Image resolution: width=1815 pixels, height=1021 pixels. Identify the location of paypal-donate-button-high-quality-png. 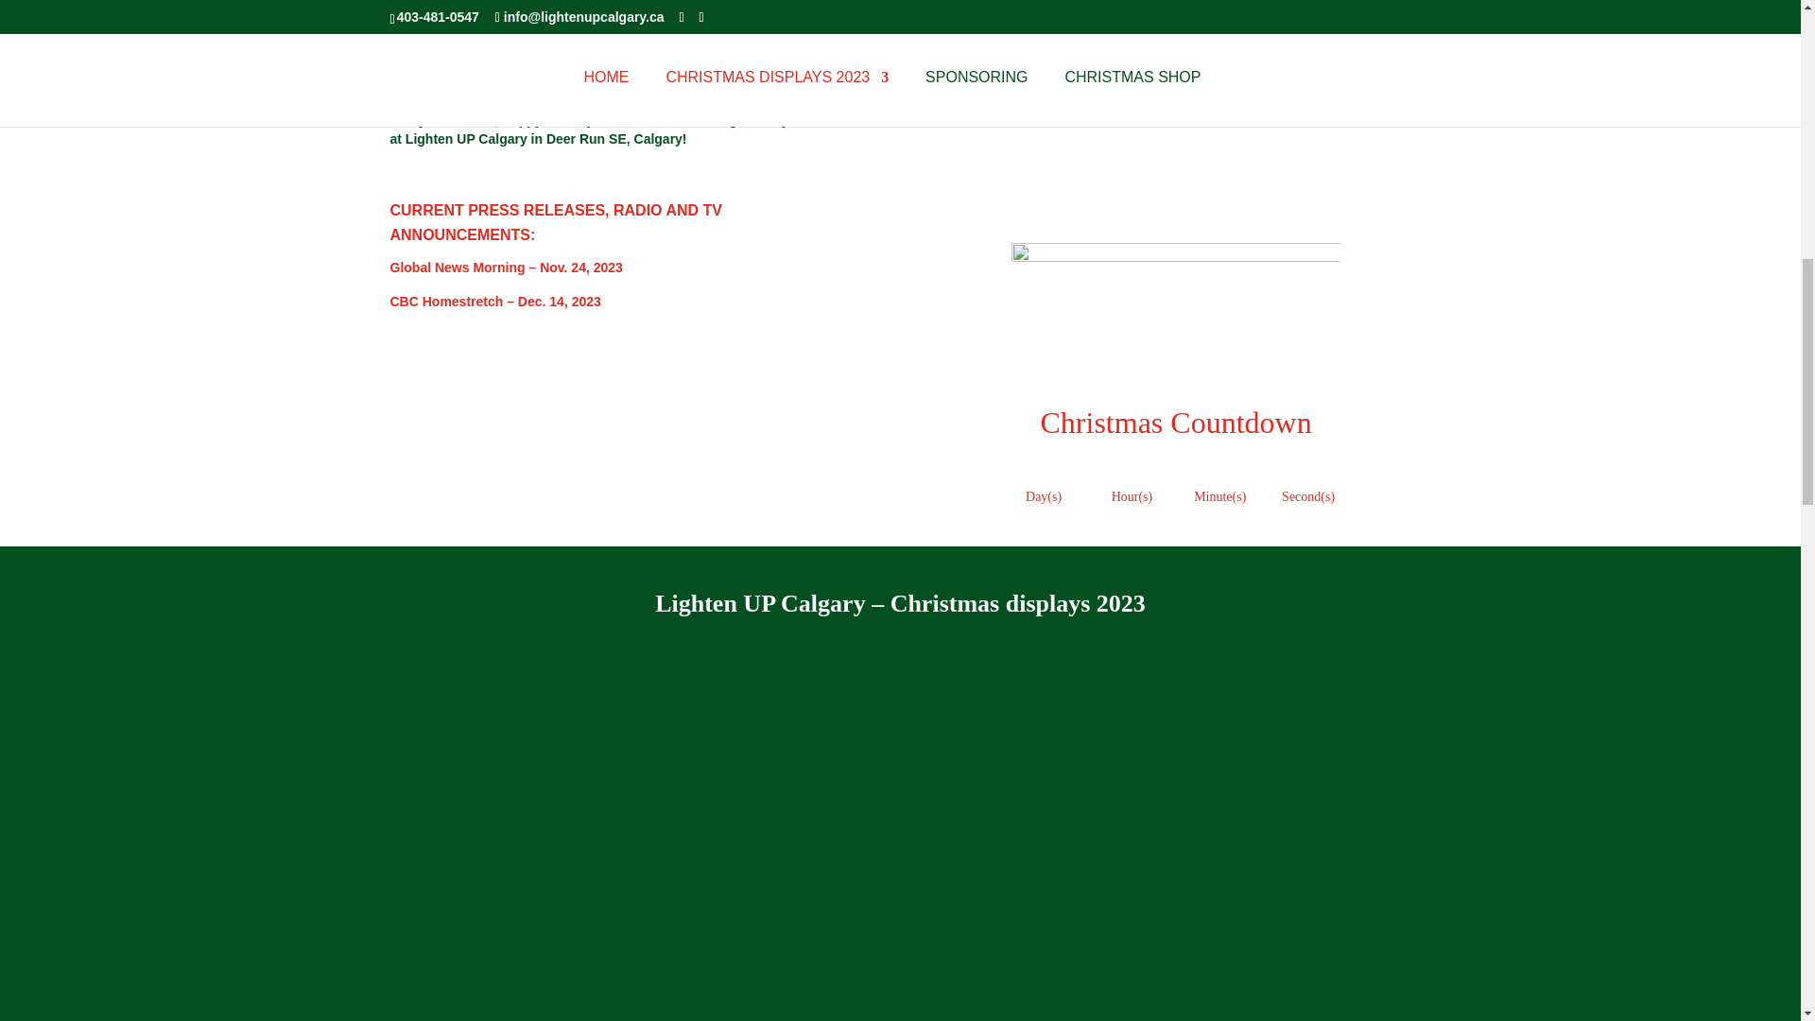
(1300, 129).